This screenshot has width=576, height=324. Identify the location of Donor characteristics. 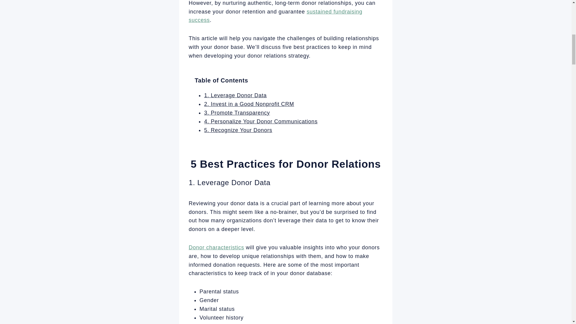
(217, 247).